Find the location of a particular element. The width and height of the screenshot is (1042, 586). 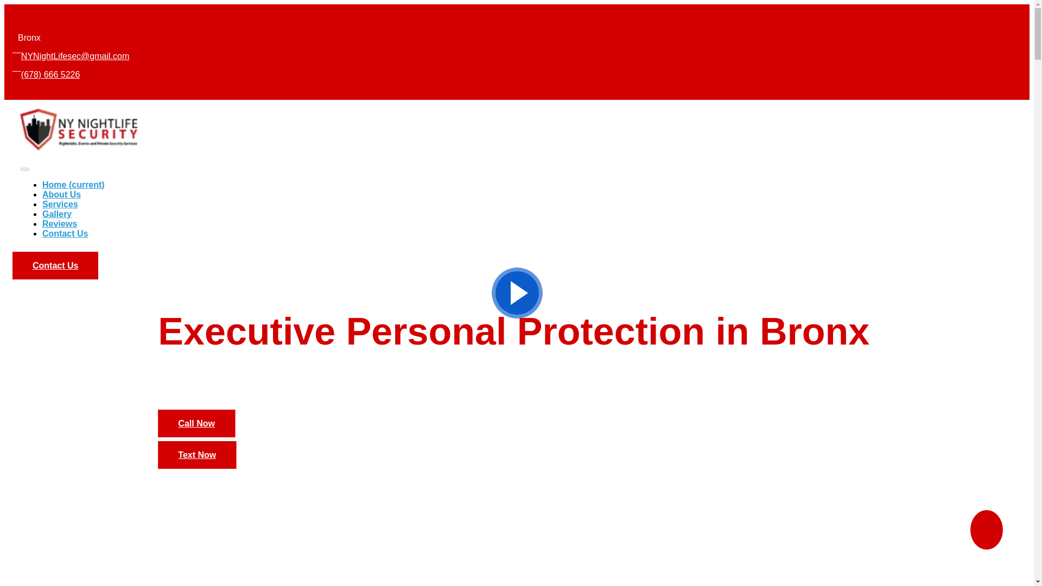

Contact Us is located at coordinates (65, 233).